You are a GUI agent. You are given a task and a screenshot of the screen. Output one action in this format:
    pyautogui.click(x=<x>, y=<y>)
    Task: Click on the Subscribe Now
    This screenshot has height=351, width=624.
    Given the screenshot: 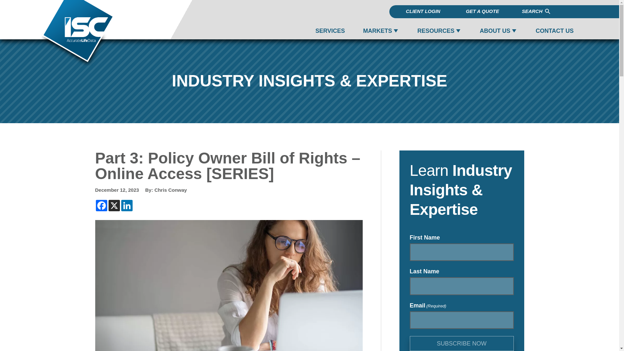 What is the action you would take?
    pyautogui.click(x=461, y=343)
    